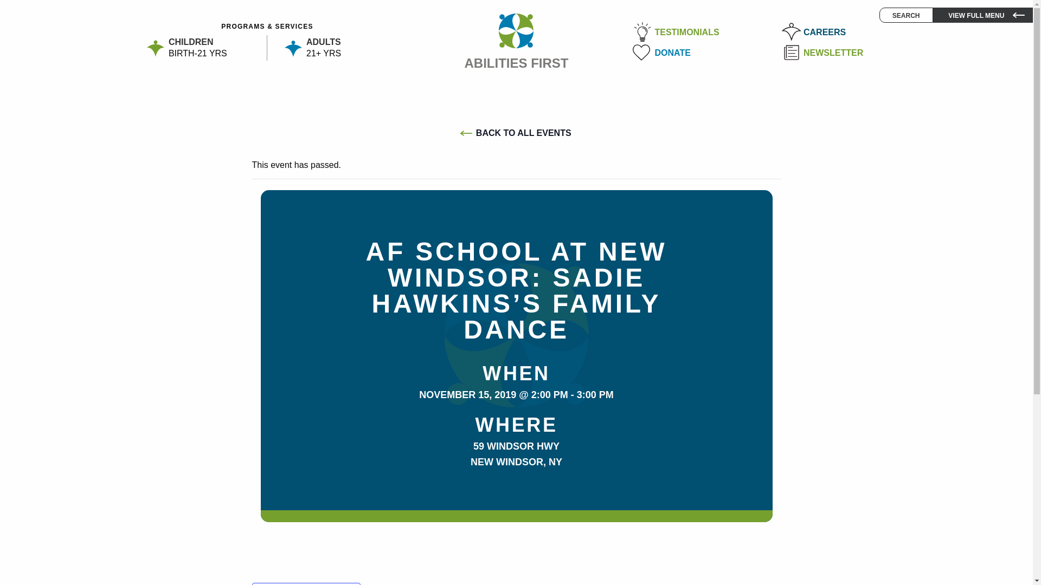 This screenshot has width=1041, height=585. I want to click on CAREERS, so click(856, 32).